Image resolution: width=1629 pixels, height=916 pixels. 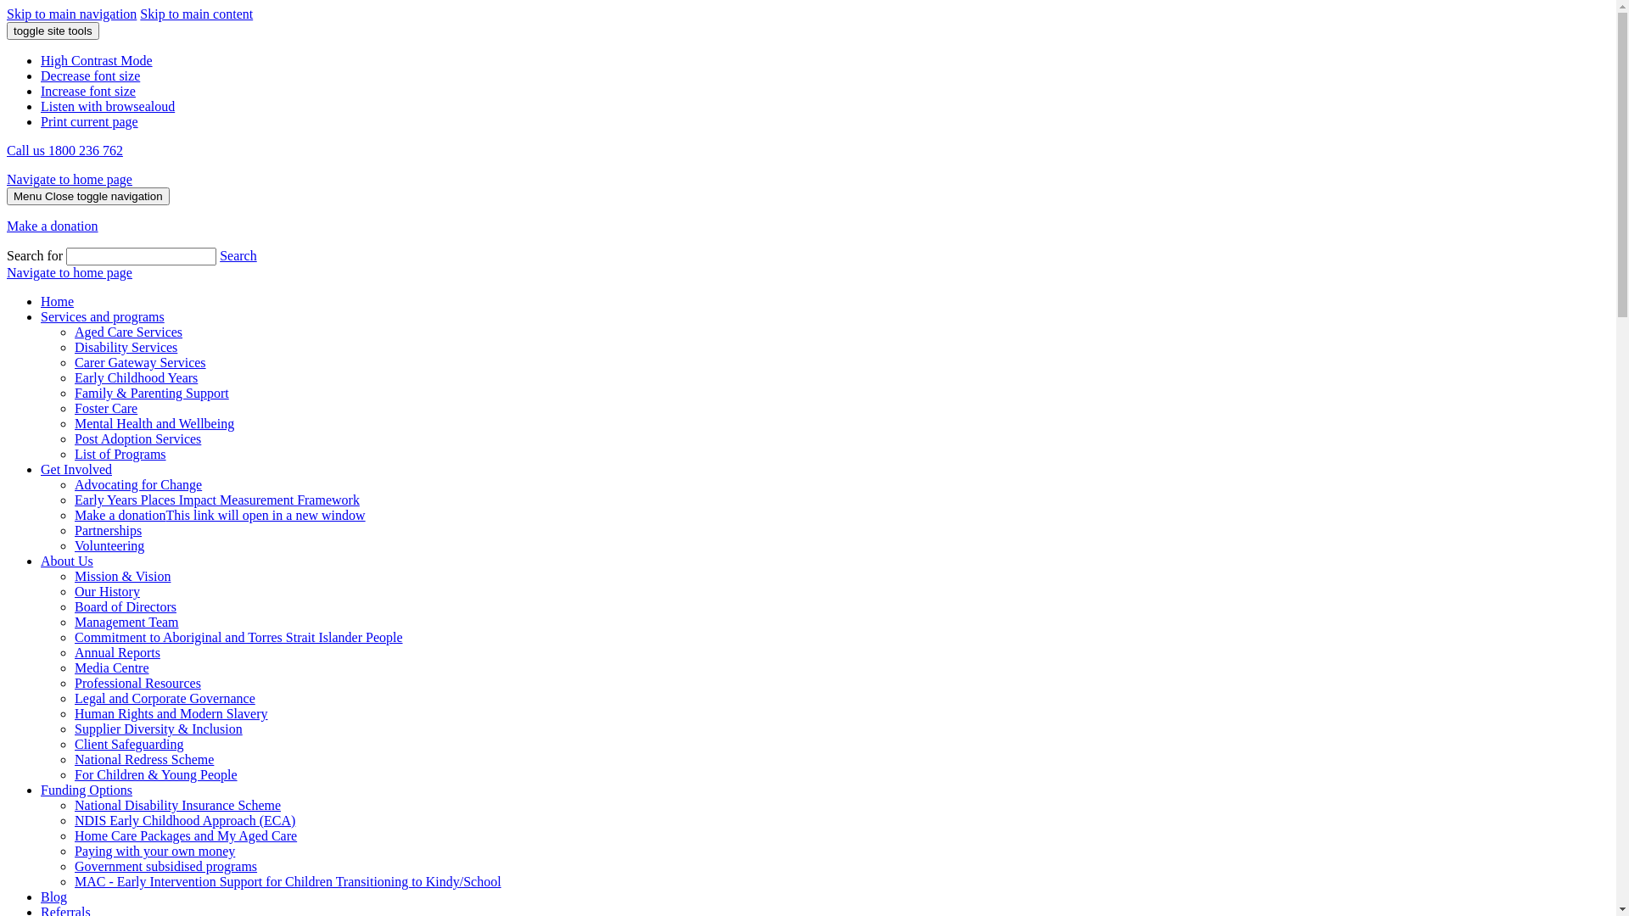 I want to click on For Children & Young People, so click(x=156, y=774).